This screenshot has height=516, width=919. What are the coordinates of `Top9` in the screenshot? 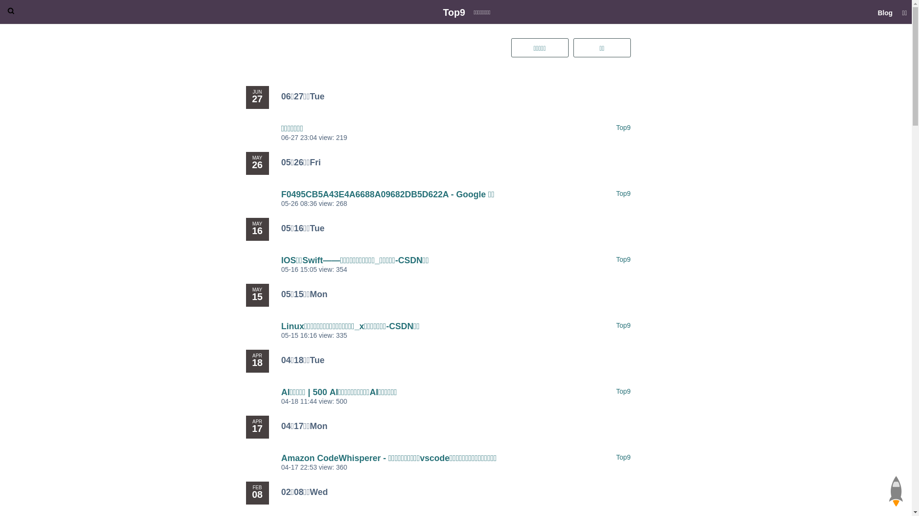 It's located at (623, 193).